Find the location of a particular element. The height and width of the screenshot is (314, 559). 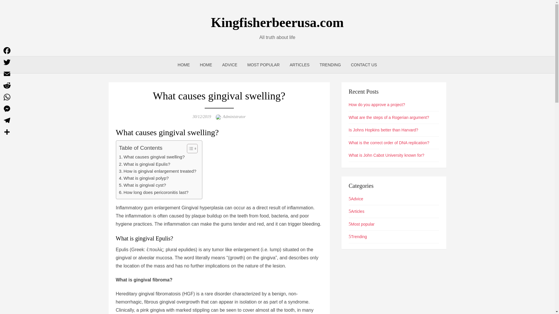

What is gingival Epulis? is located at coordinates (144, 164).